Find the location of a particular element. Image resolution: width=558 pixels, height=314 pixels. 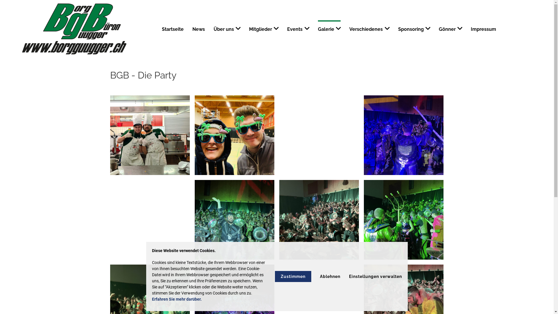

Ablehnen is located at coordinates (330, 276).